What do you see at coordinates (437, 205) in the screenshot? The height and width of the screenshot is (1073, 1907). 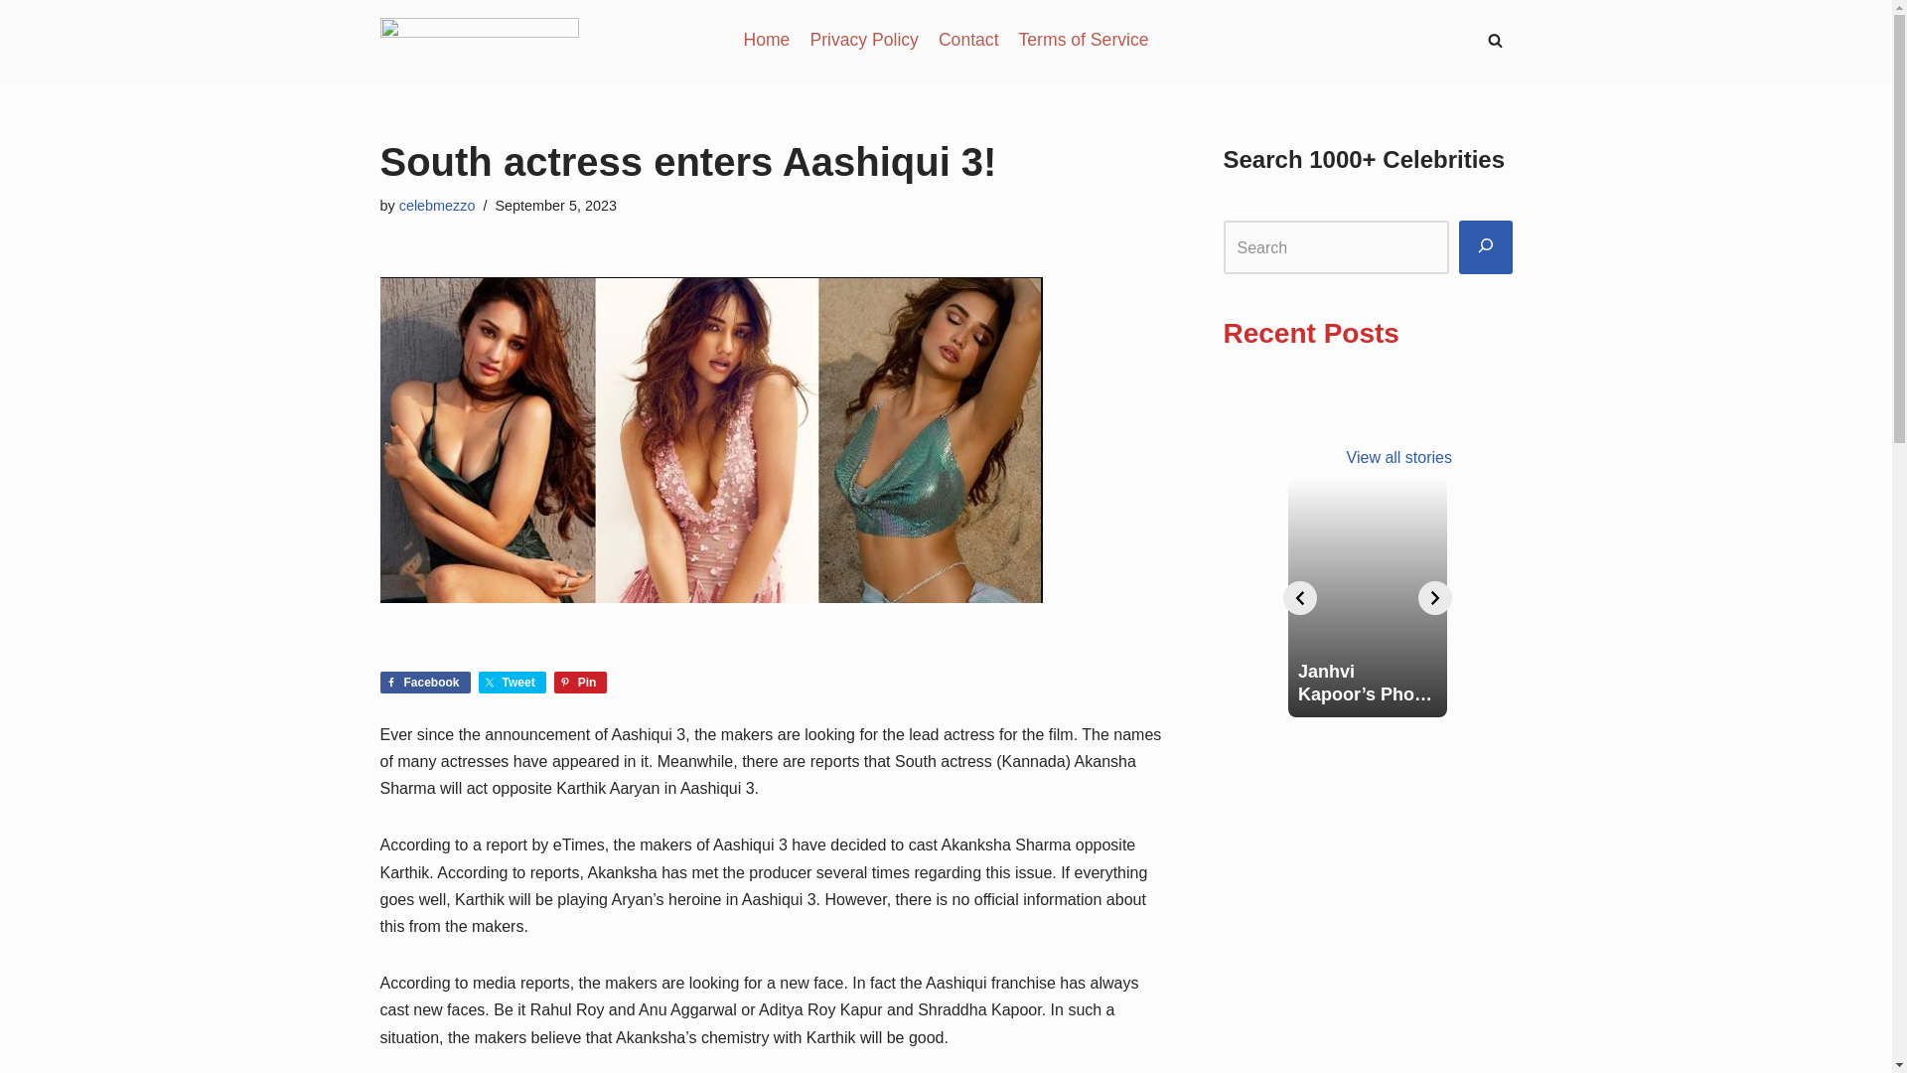 I see `Posts by celebmezzo` at bounding box center [437, 205].